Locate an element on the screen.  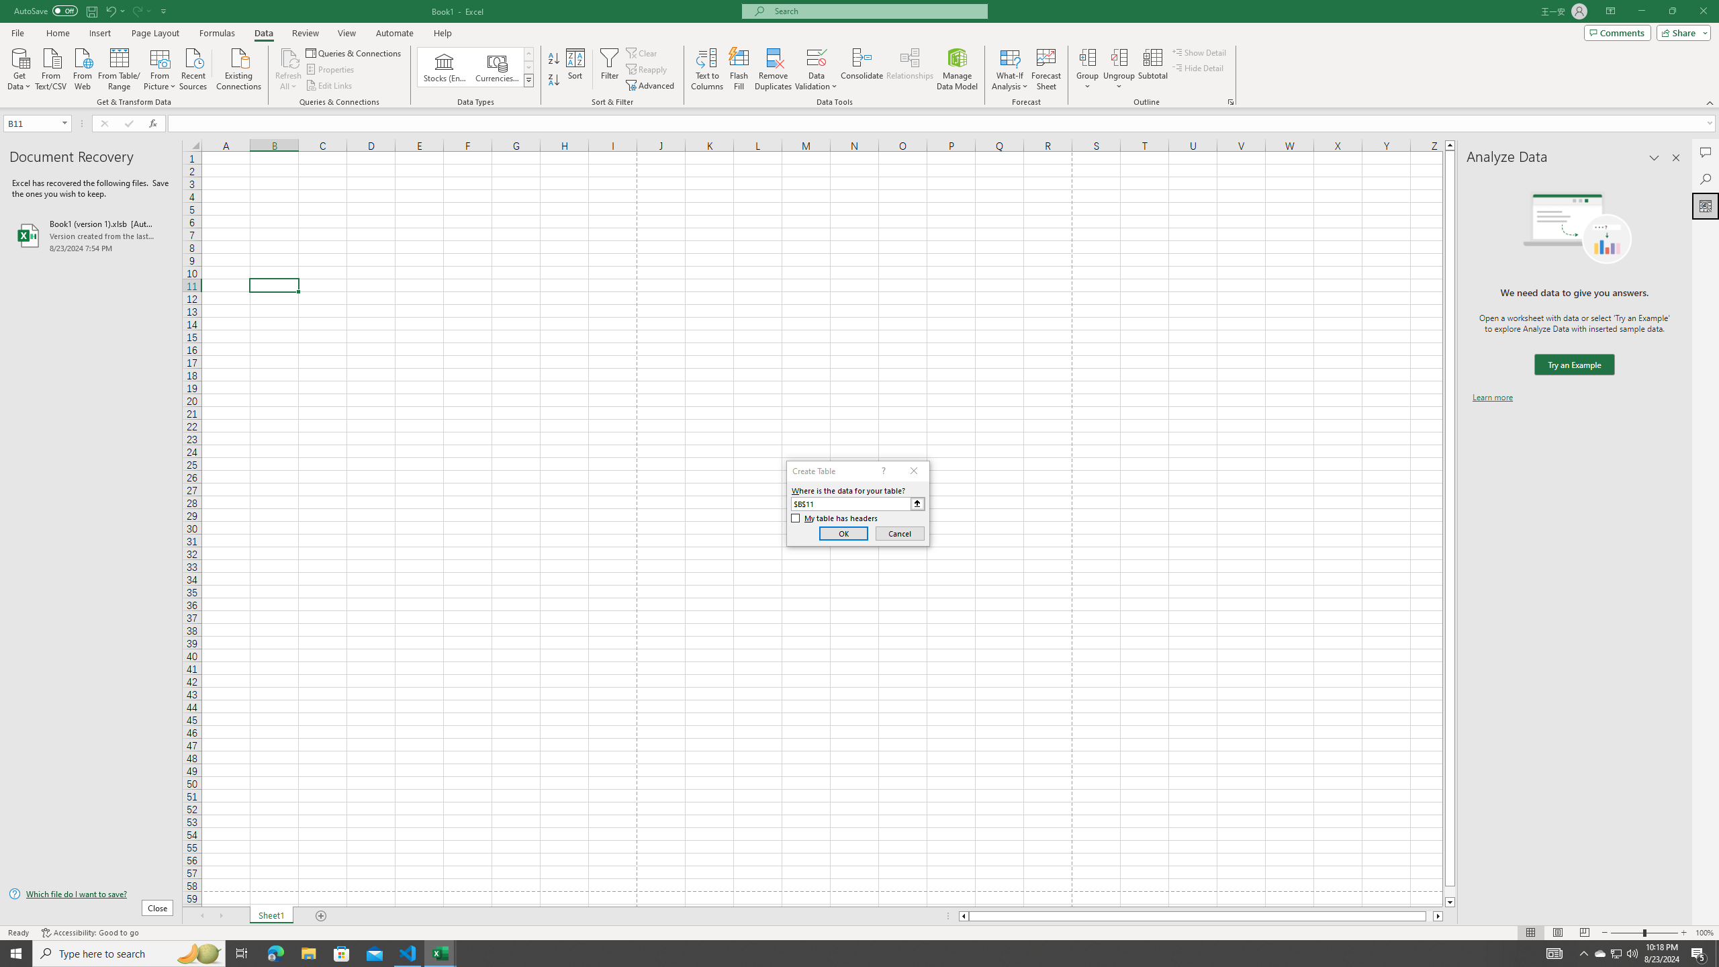
We need data to give you answers. Try an Example is located at coordinates (1574, 365).